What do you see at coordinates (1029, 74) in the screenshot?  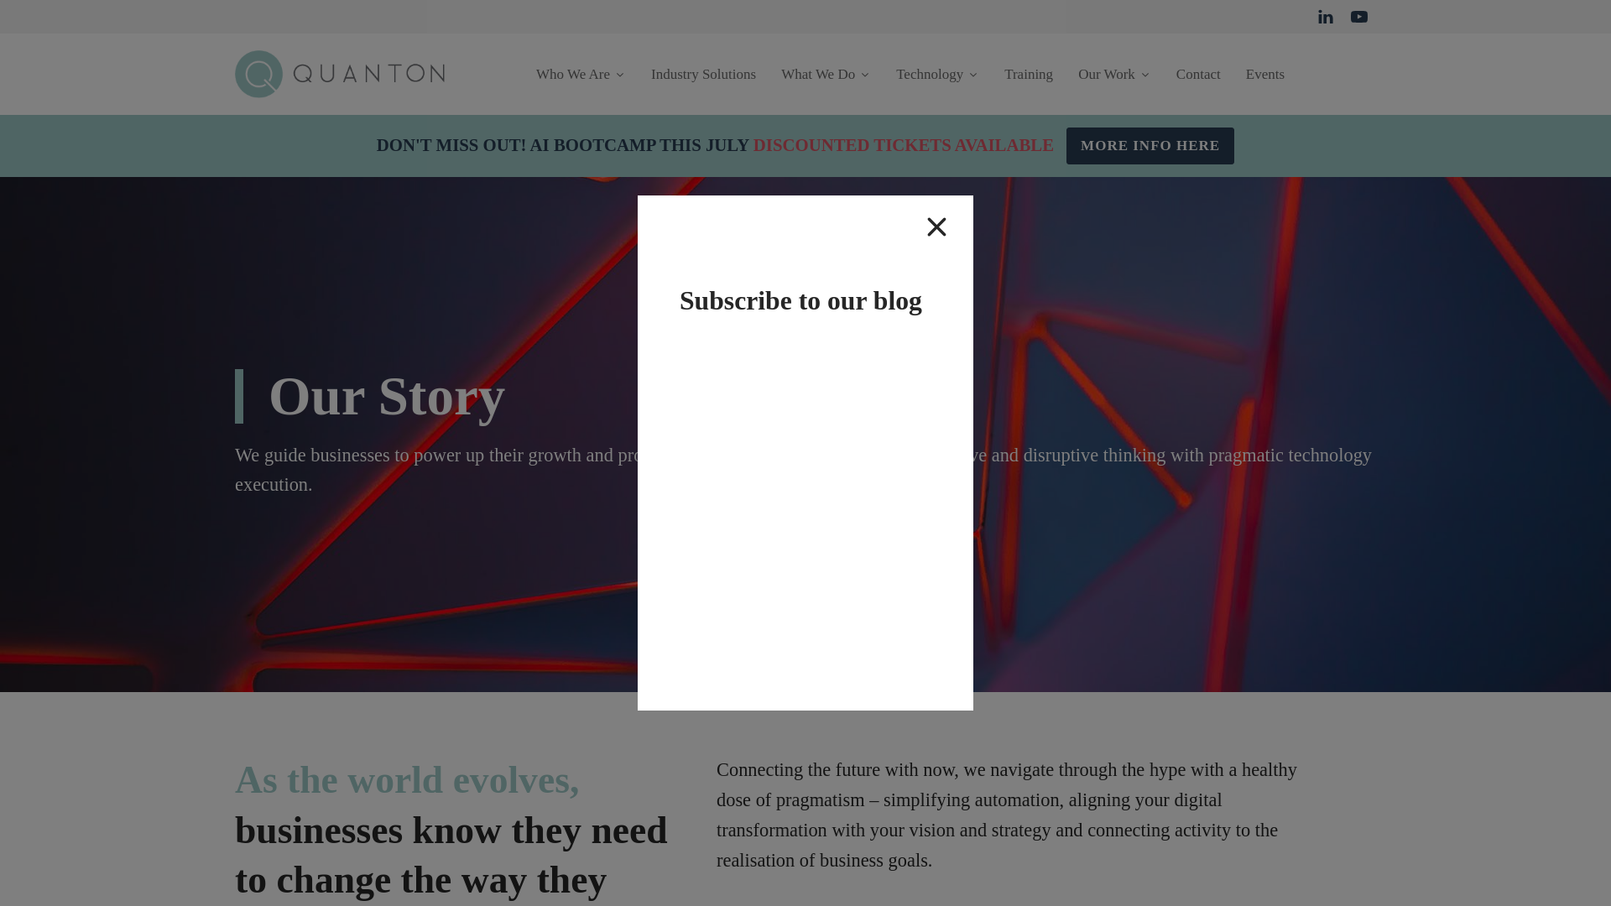 I see `Training` at bounding box center [1029, 74].